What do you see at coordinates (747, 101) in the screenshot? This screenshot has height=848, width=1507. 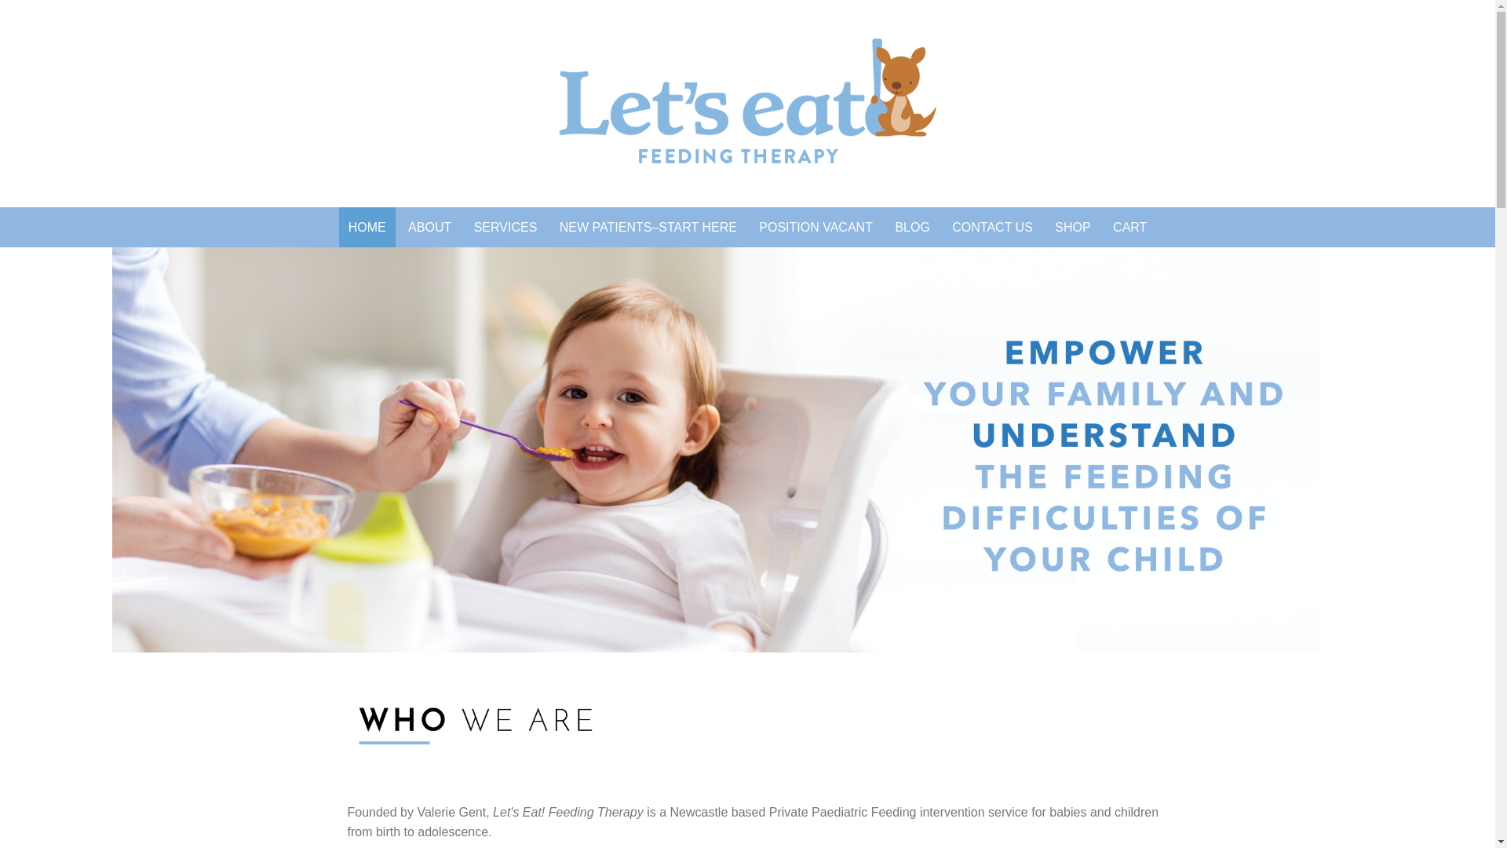 I see `Let's Eat! Feeding Therapy Feeding Therapy` at bounding box center [747, 101].